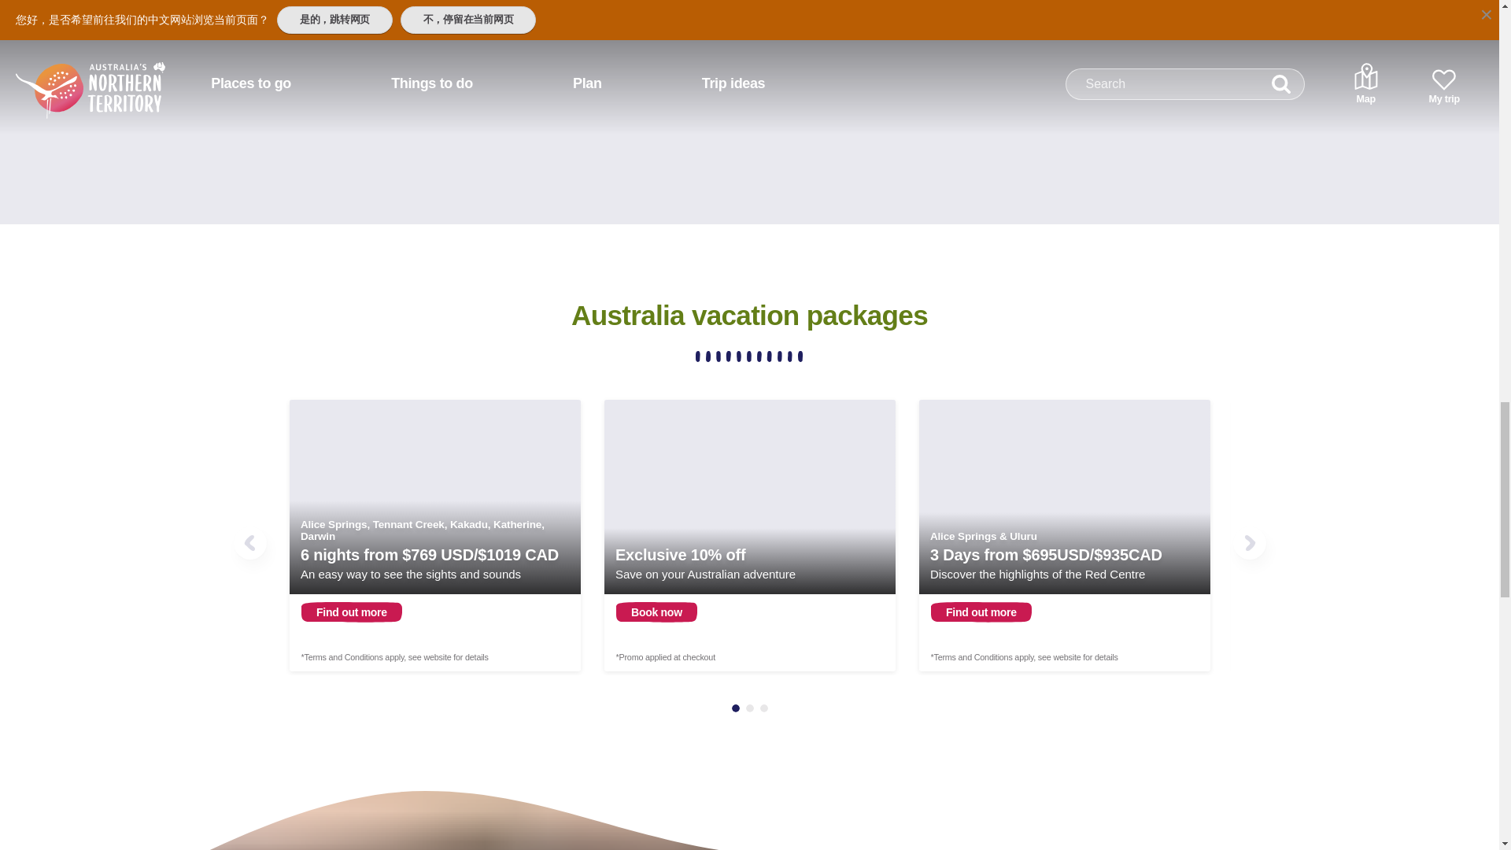 The width and height of the screenshot is (1511, 850). Describe the element at coordinates (1064, 535) in the screenshot. I see `Opens in a new window` at that location.